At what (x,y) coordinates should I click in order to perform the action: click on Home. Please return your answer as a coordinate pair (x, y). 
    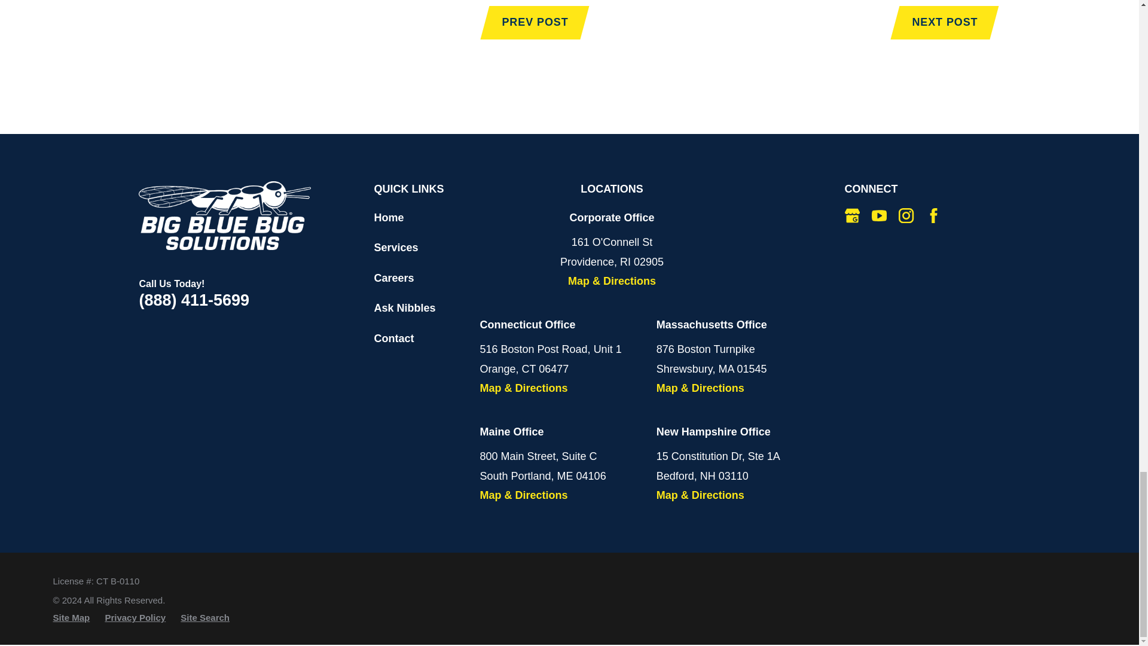
    Looking at the image, I should click on (225, 215).